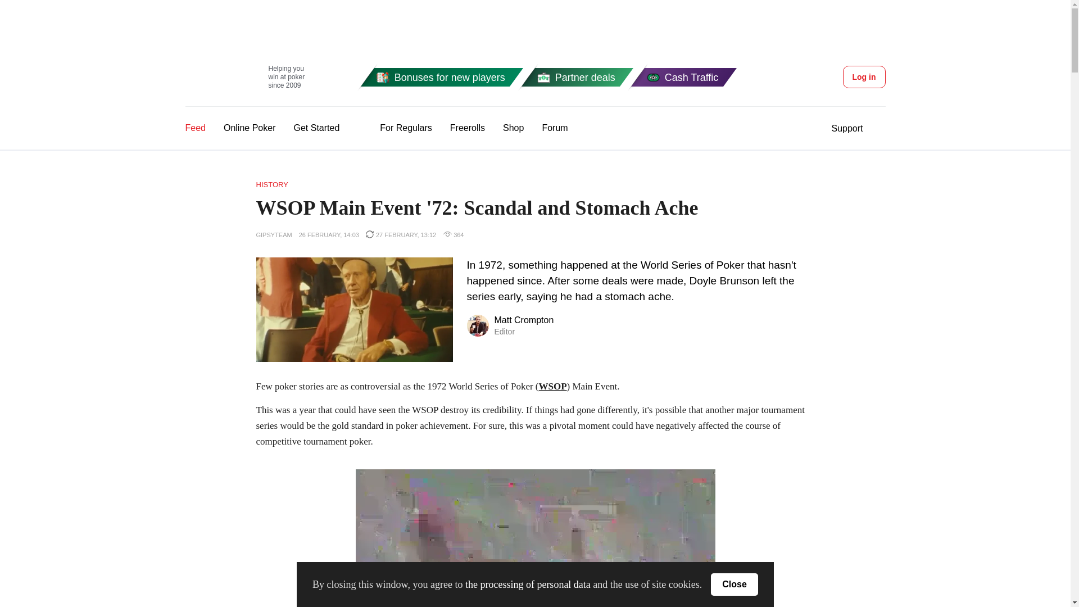  What do you see at coordinates (395, 128) in the screenshot?
I see `WSOP` at bounding box center [395, 128].